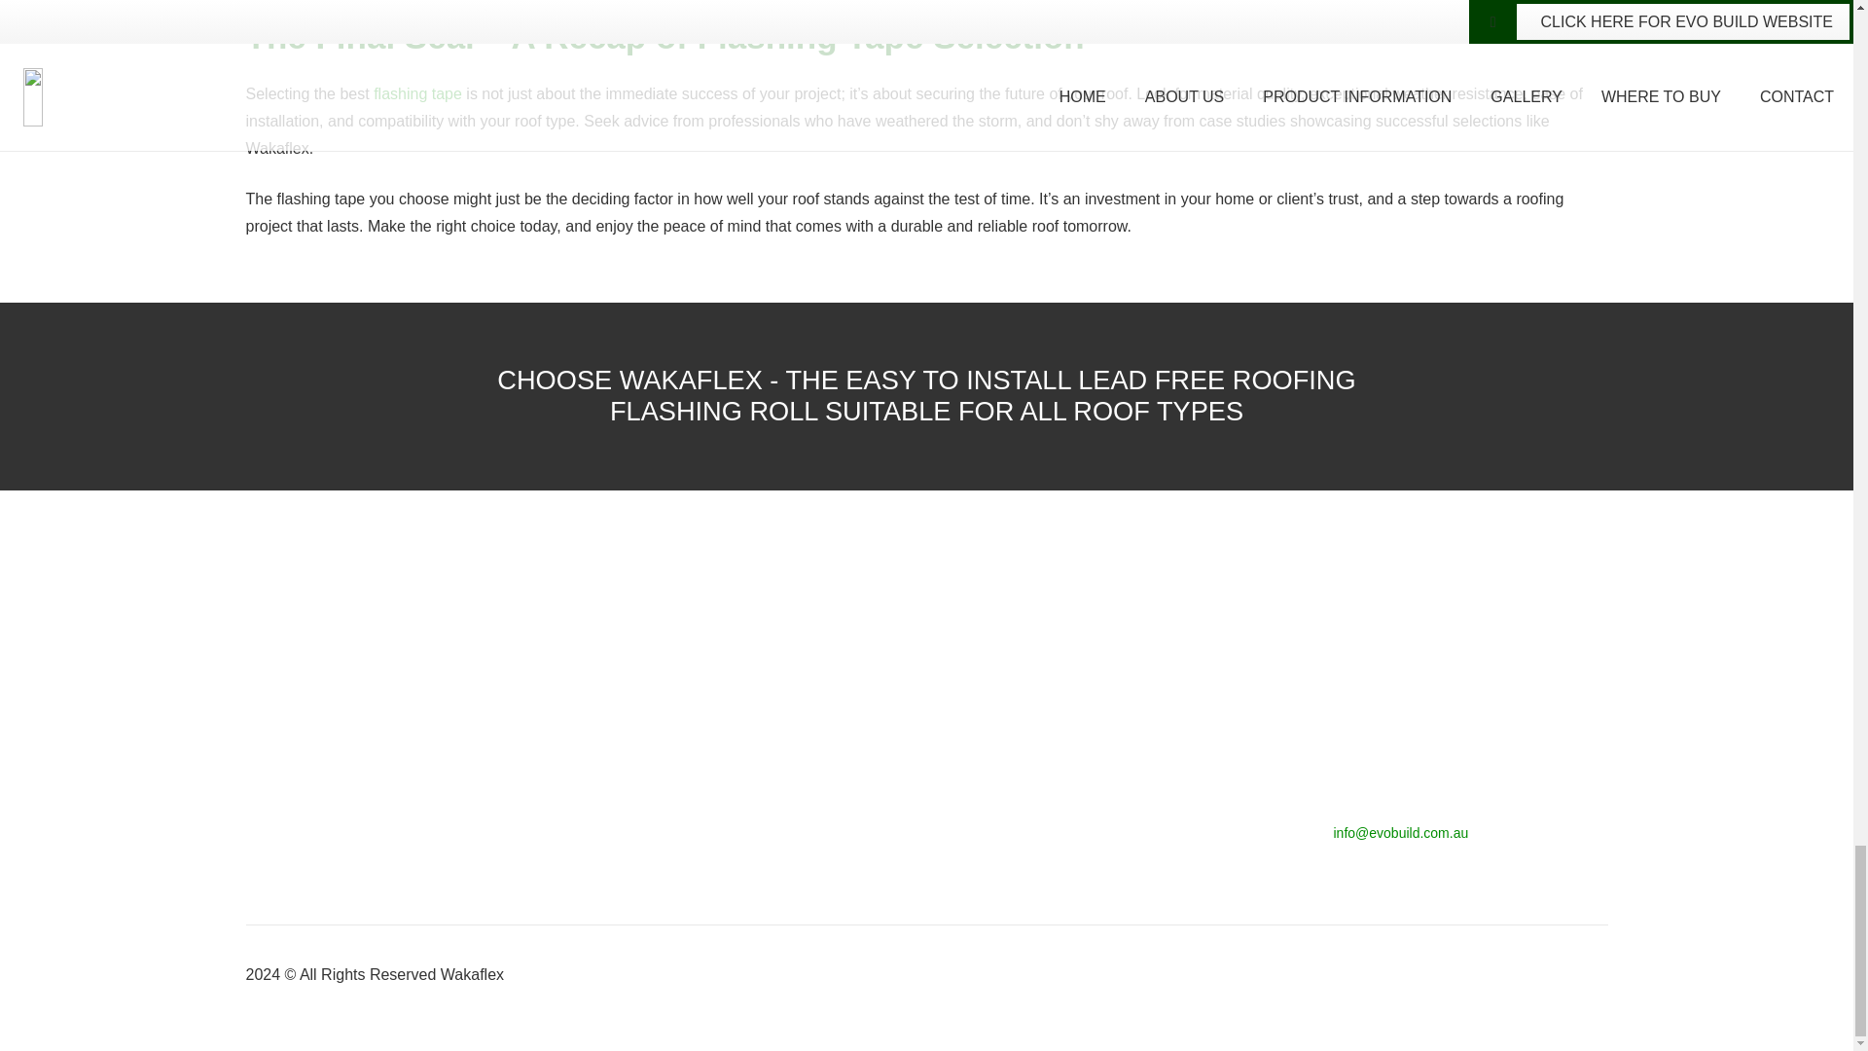 The height and width of the screenshot is (1051, 1868). Describe the element at coordinates (1008, 683) in the screenshot. I see `Product Features` at that location.